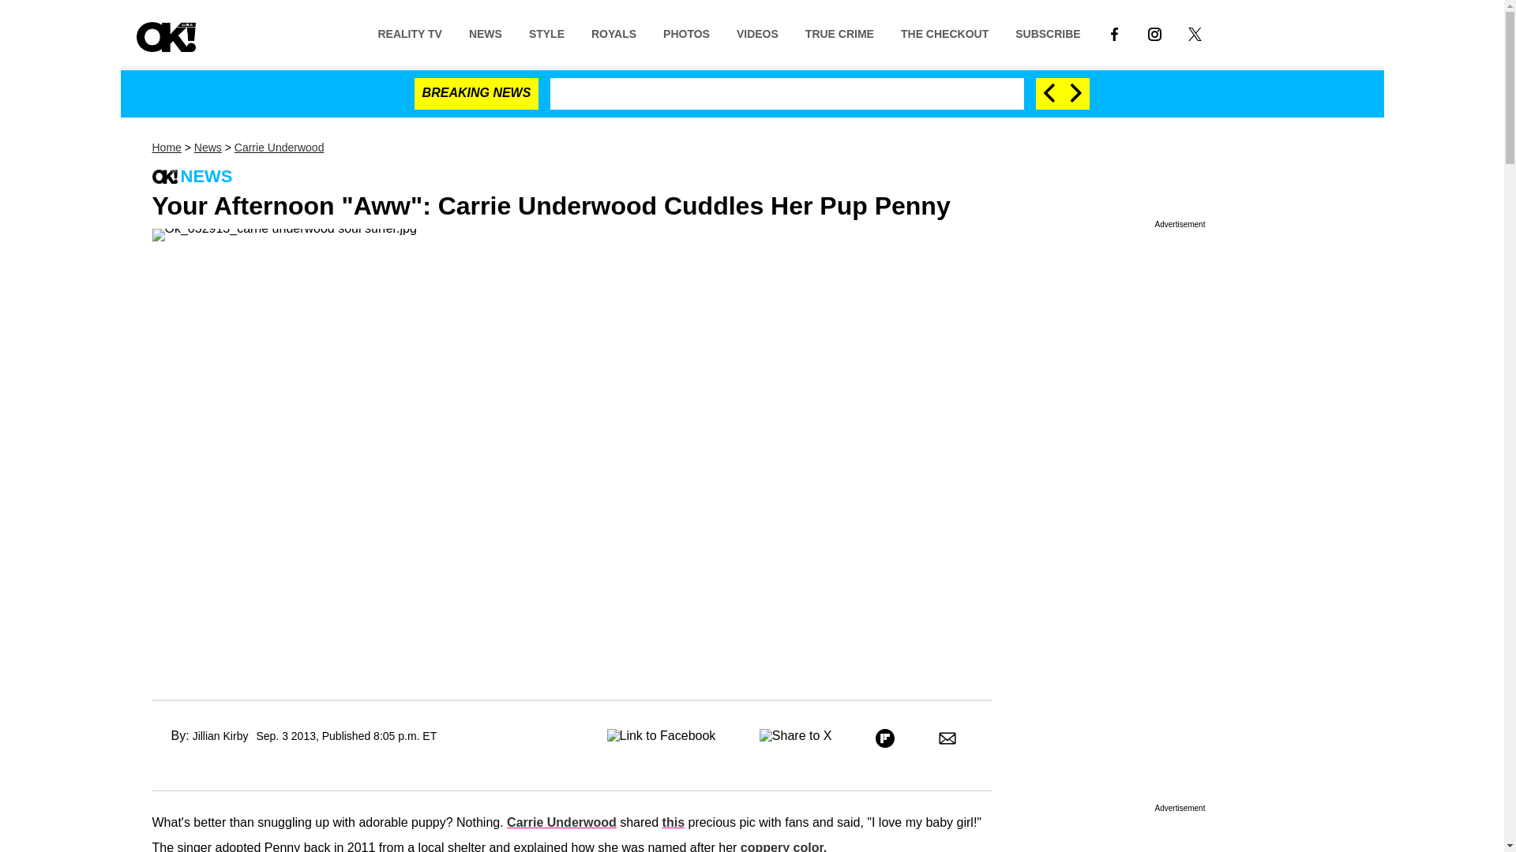 The width and height of the screenshot is (1516, 852). I want to click on Link to Facebook, so click(1114, 32).